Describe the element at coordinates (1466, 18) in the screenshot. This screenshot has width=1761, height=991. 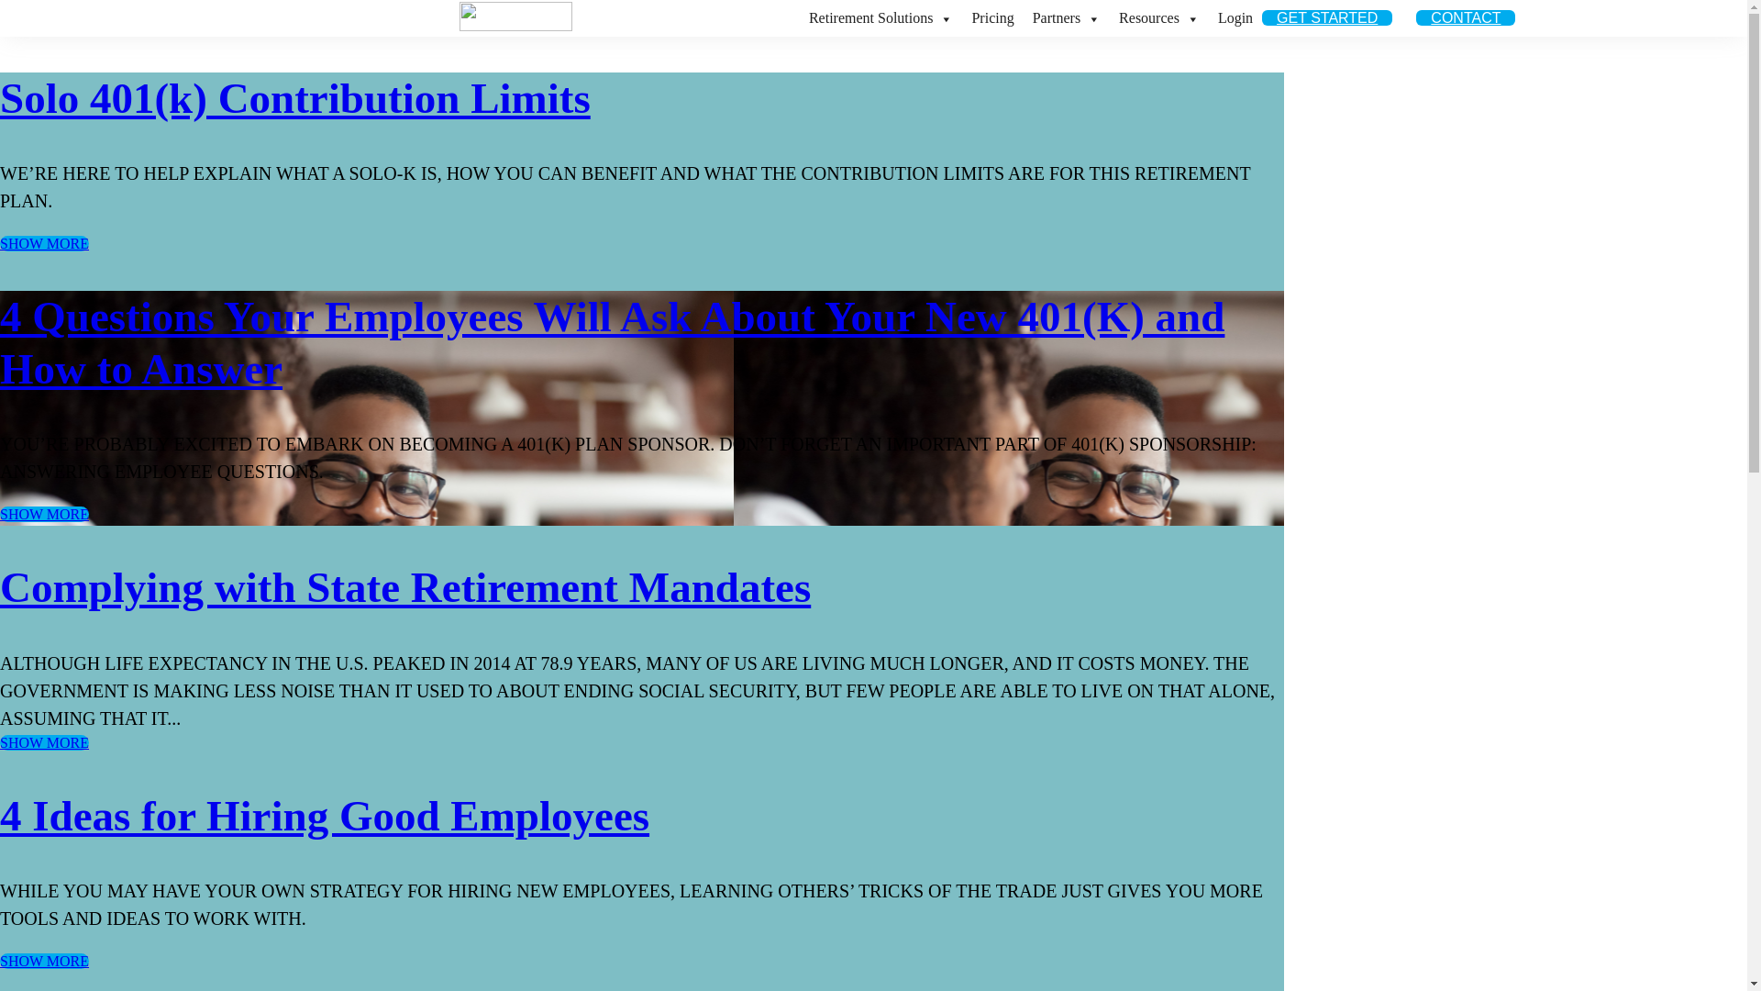
I see `CONTACT` at that location.